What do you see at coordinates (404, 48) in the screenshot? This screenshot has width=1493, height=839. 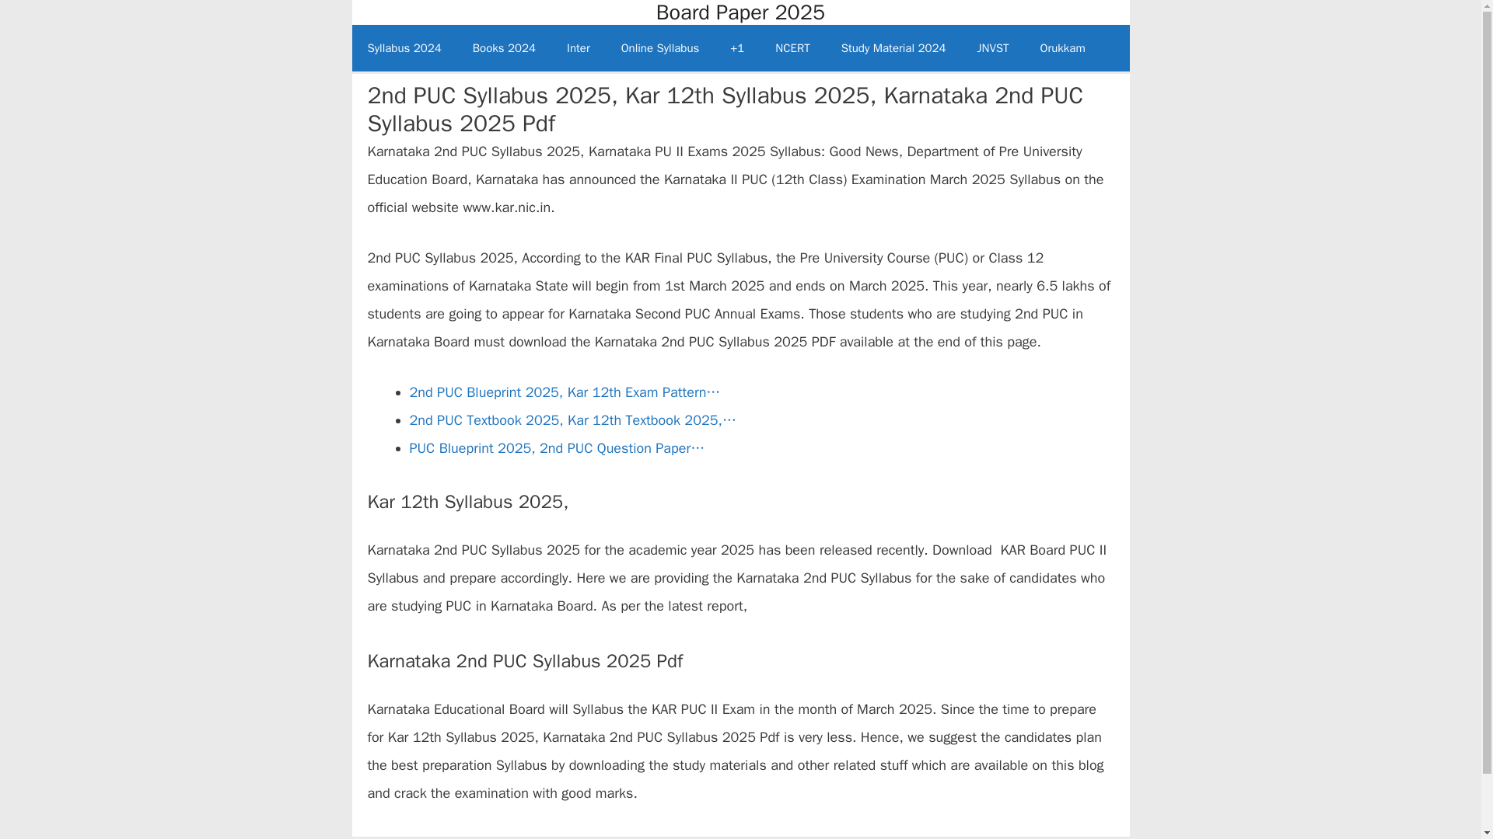 I see `Syllabus 2024` at bounding box center [404, 48].